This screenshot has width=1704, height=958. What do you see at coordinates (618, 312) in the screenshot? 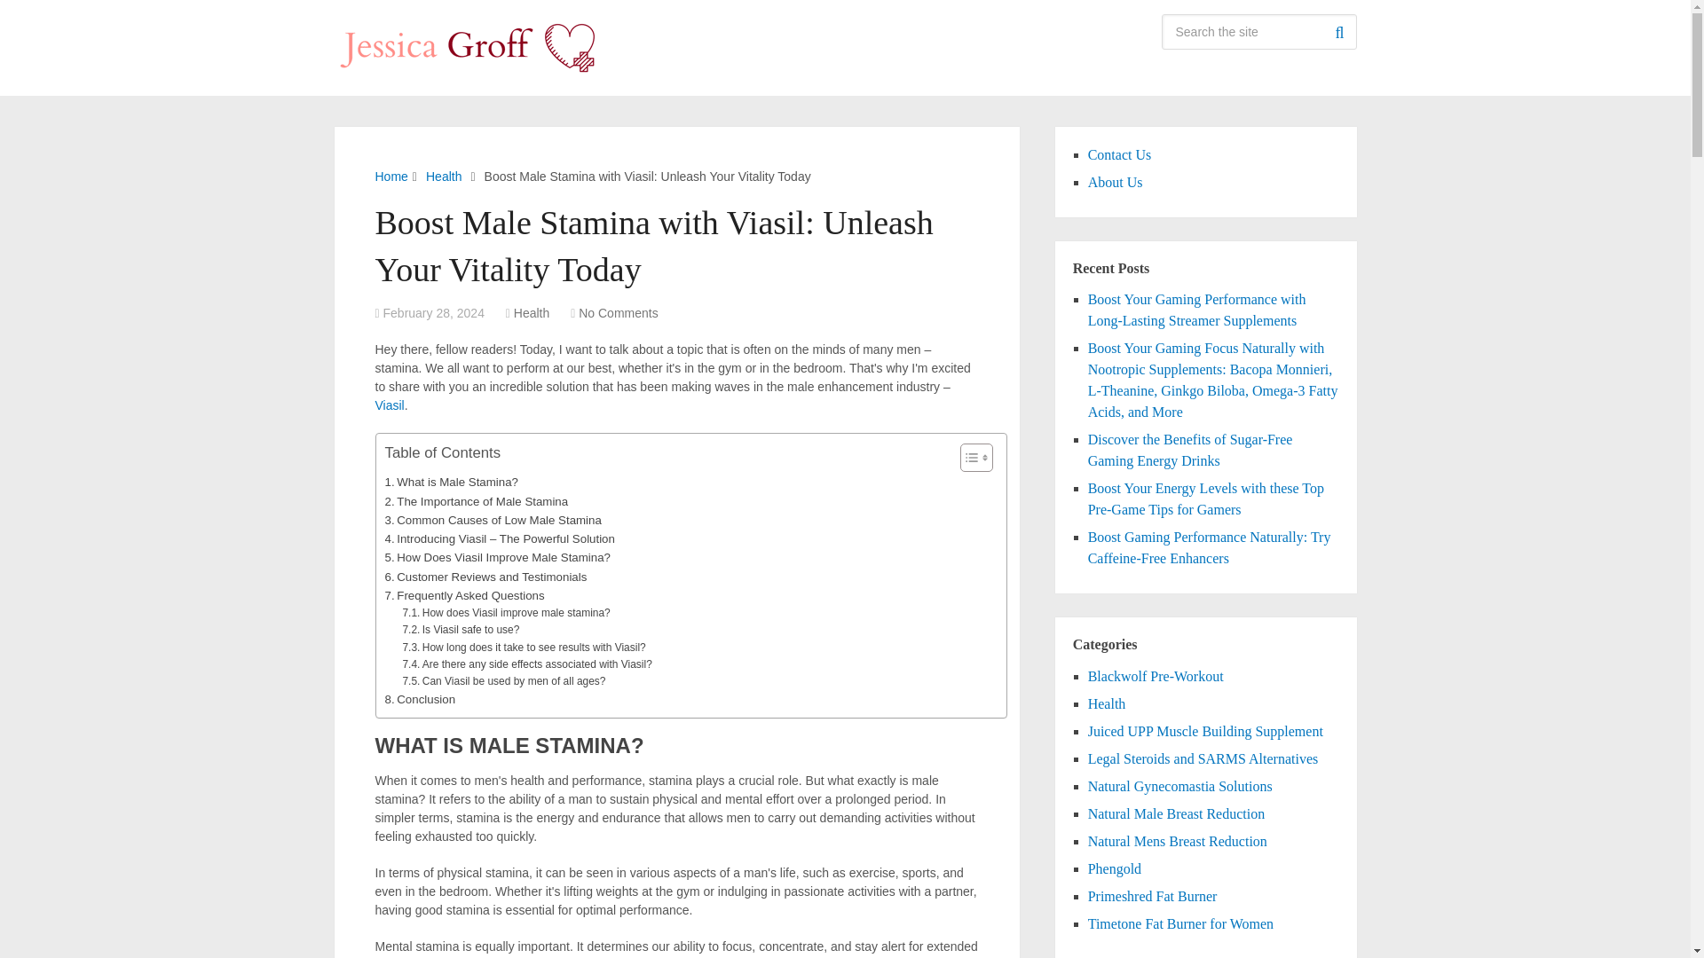
I see `No Comments` at bounding box center [618, 312].